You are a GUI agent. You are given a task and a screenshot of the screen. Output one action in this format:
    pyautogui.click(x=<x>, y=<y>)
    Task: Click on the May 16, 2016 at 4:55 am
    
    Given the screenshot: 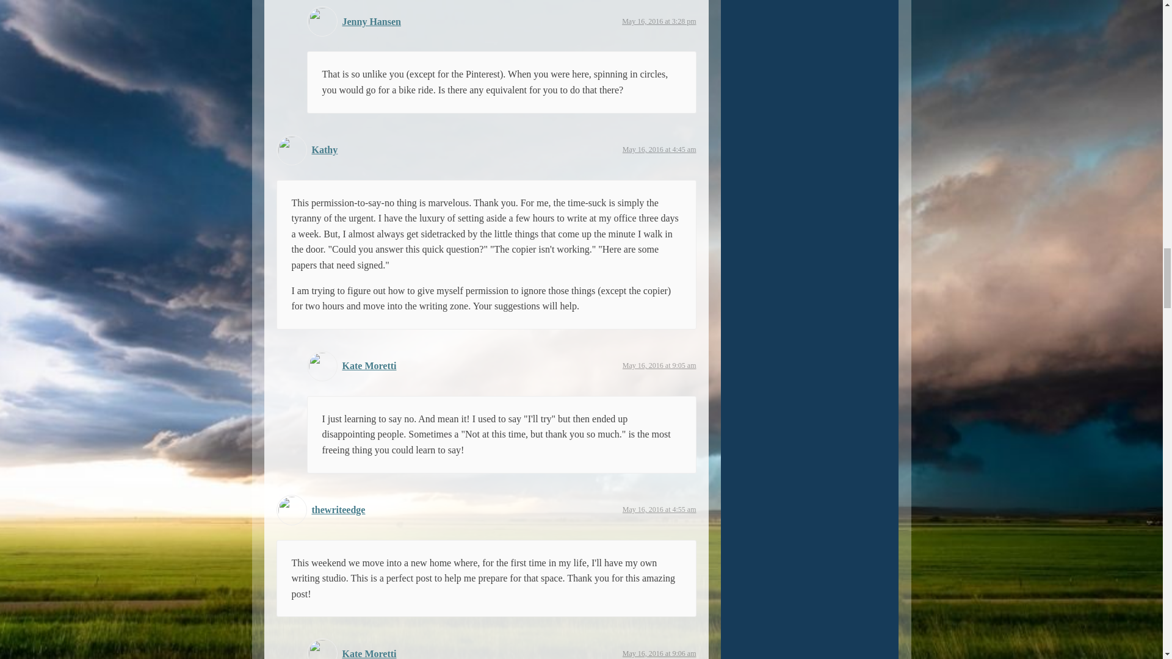 What is the action you would take?
    pyautogui.click(x=659, y=510)
    